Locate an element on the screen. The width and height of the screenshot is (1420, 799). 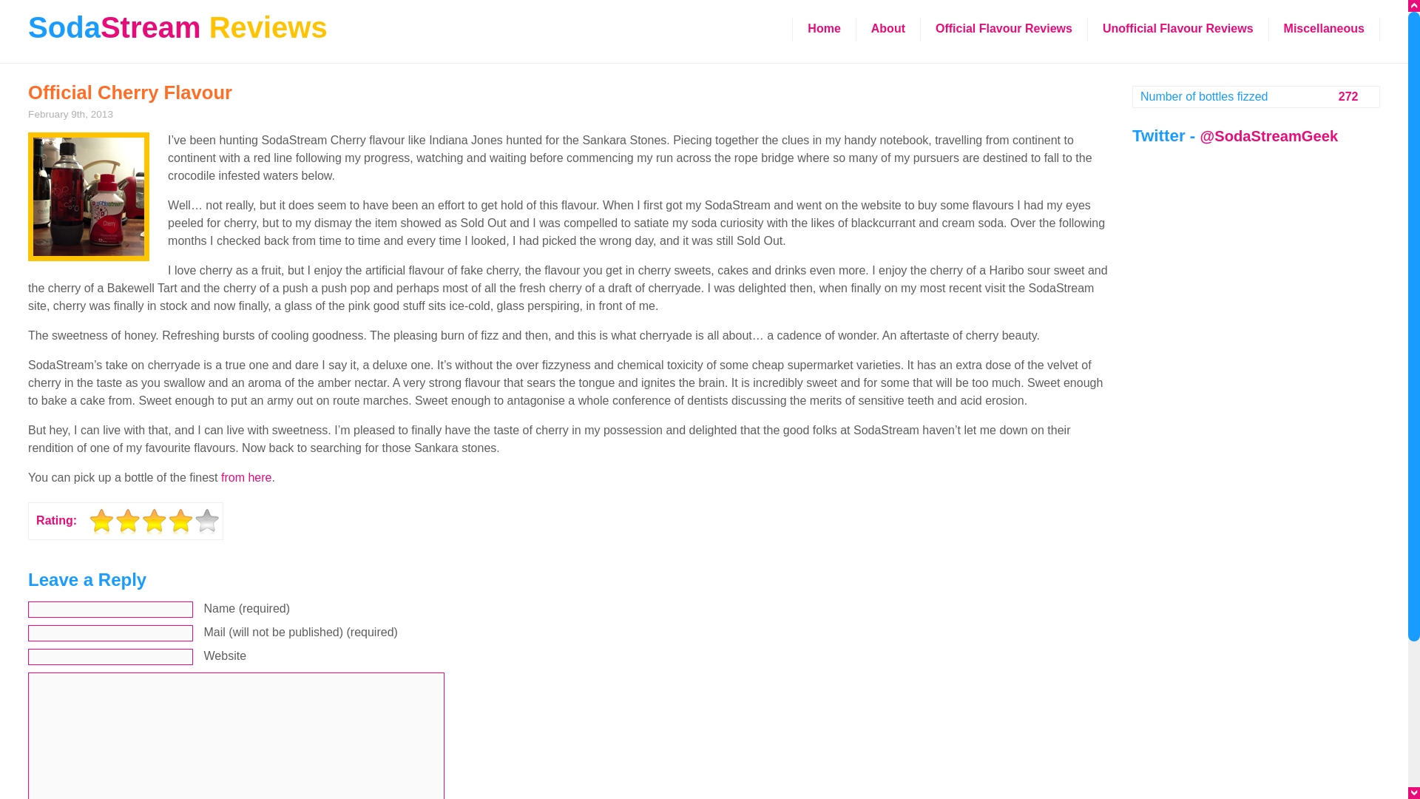
Miscellaneous is located at coordinates (1324, 30).